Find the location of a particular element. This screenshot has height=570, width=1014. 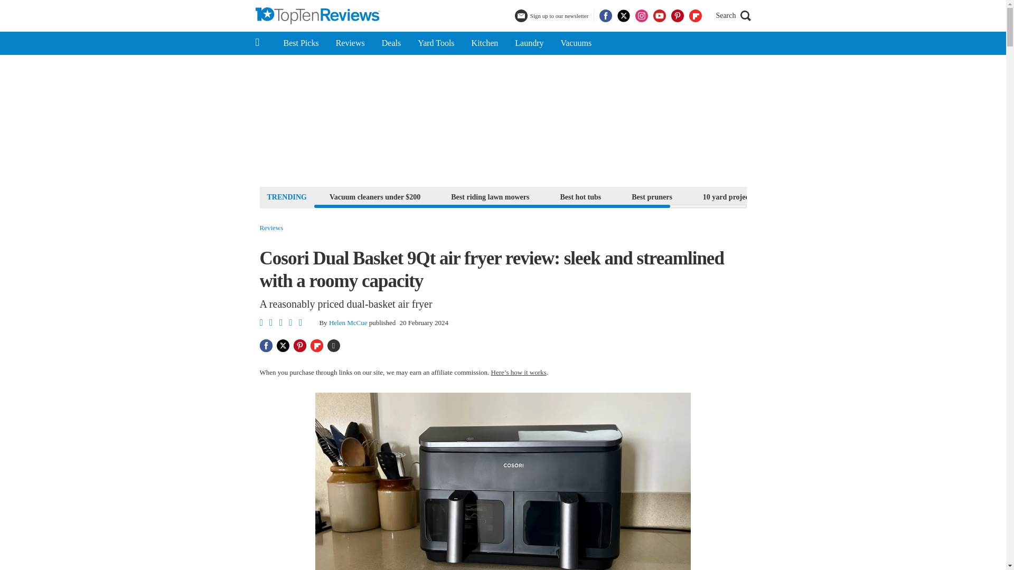

10 yard projects to complete in August is located at coordinates (764, 196).